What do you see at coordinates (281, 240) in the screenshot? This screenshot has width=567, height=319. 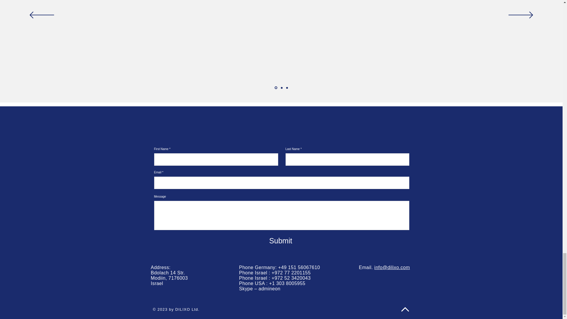 I see `Submit` at bounding box center [281, 240].